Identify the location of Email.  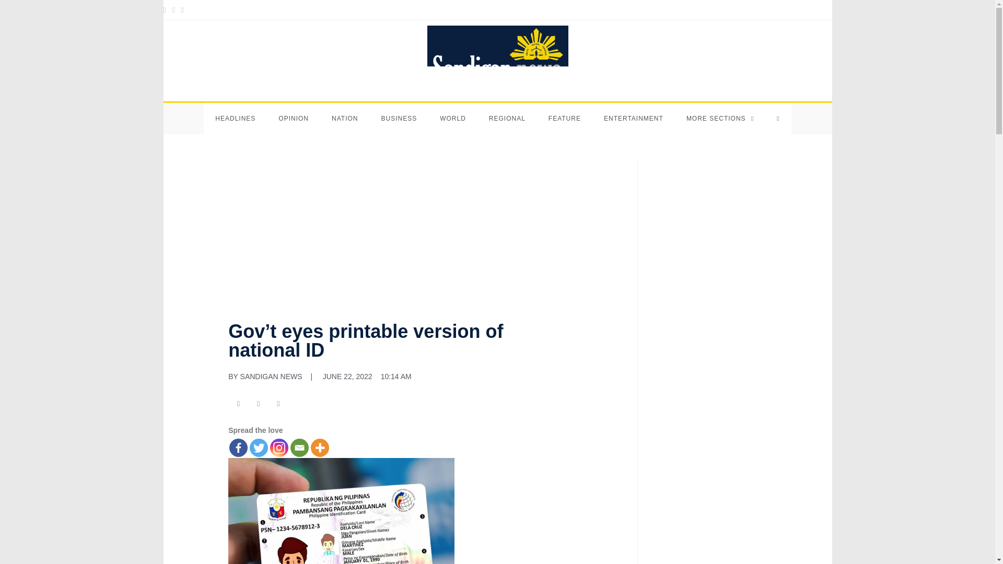
(300, 448).